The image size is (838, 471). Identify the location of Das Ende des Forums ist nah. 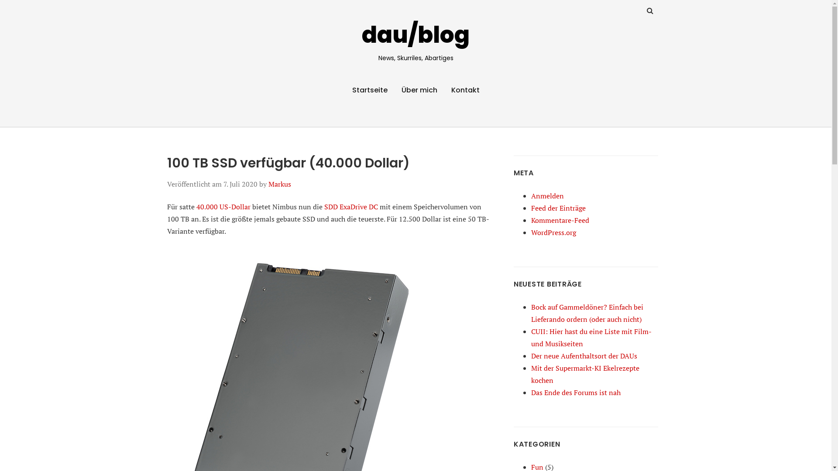
(576, 392).